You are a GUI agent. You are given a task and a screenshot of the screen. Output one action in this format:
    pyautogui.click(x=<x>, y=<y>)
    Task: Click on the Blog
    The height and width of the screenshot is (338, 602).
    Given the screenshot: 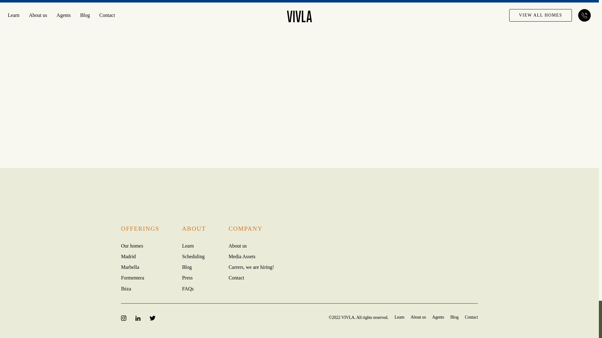 What is the action you would take?
    pyautogui.click(x=187, y=267)
    